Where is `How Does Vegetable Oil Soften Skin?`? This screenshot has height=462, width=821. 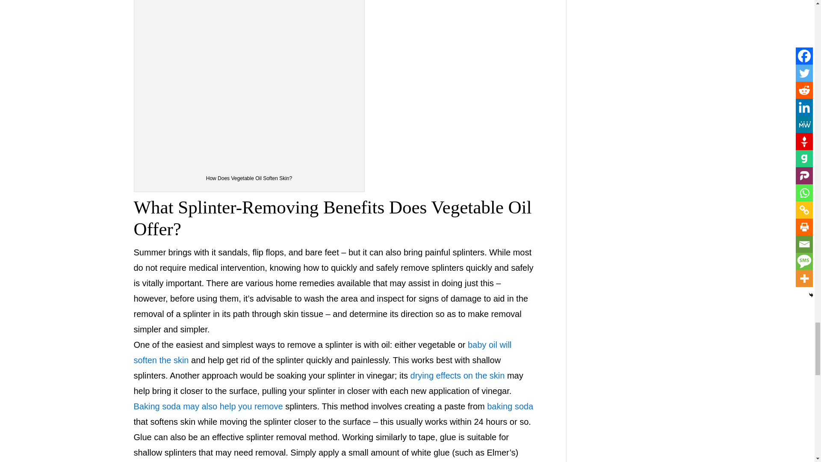 How Does Vegetable Oil Soften Skin? is located at coordinates (249, 83).